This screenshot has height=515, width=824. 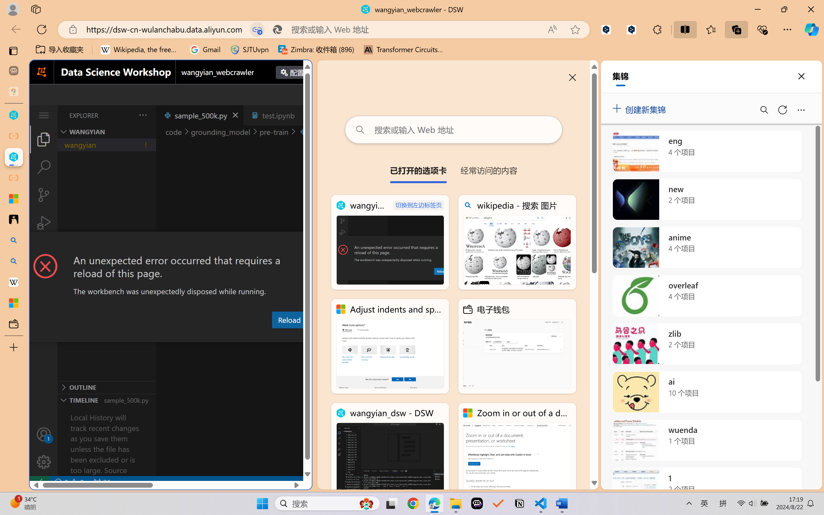 What do you see at coordinates (171, 244) in the screenshot?
I see `Class: actions-container` at bounding box center [171, 244].